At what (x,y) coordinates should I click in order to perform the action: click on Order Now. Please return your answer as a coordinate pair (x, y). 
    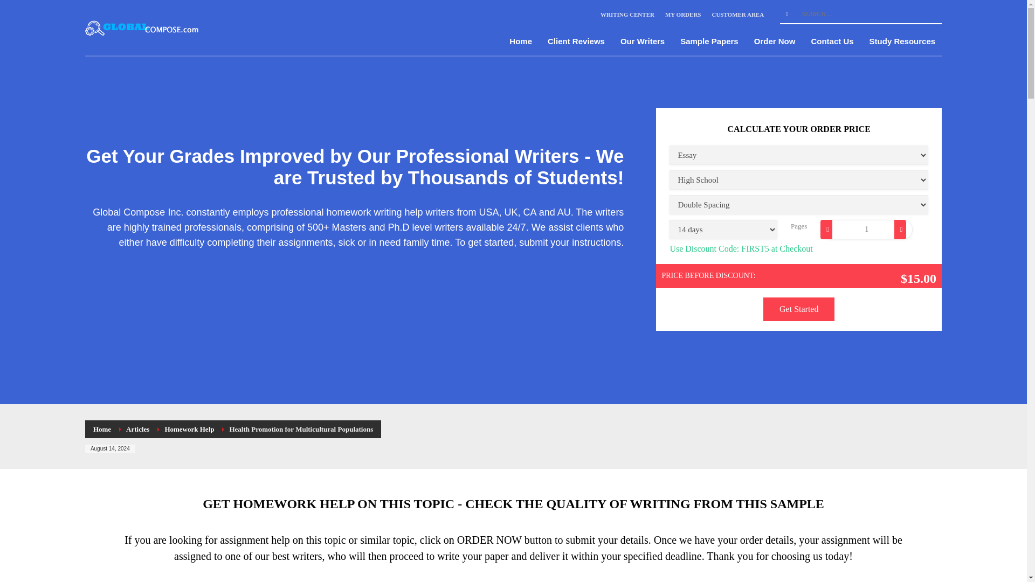
    Looking at the image, I should click on (775, 41).